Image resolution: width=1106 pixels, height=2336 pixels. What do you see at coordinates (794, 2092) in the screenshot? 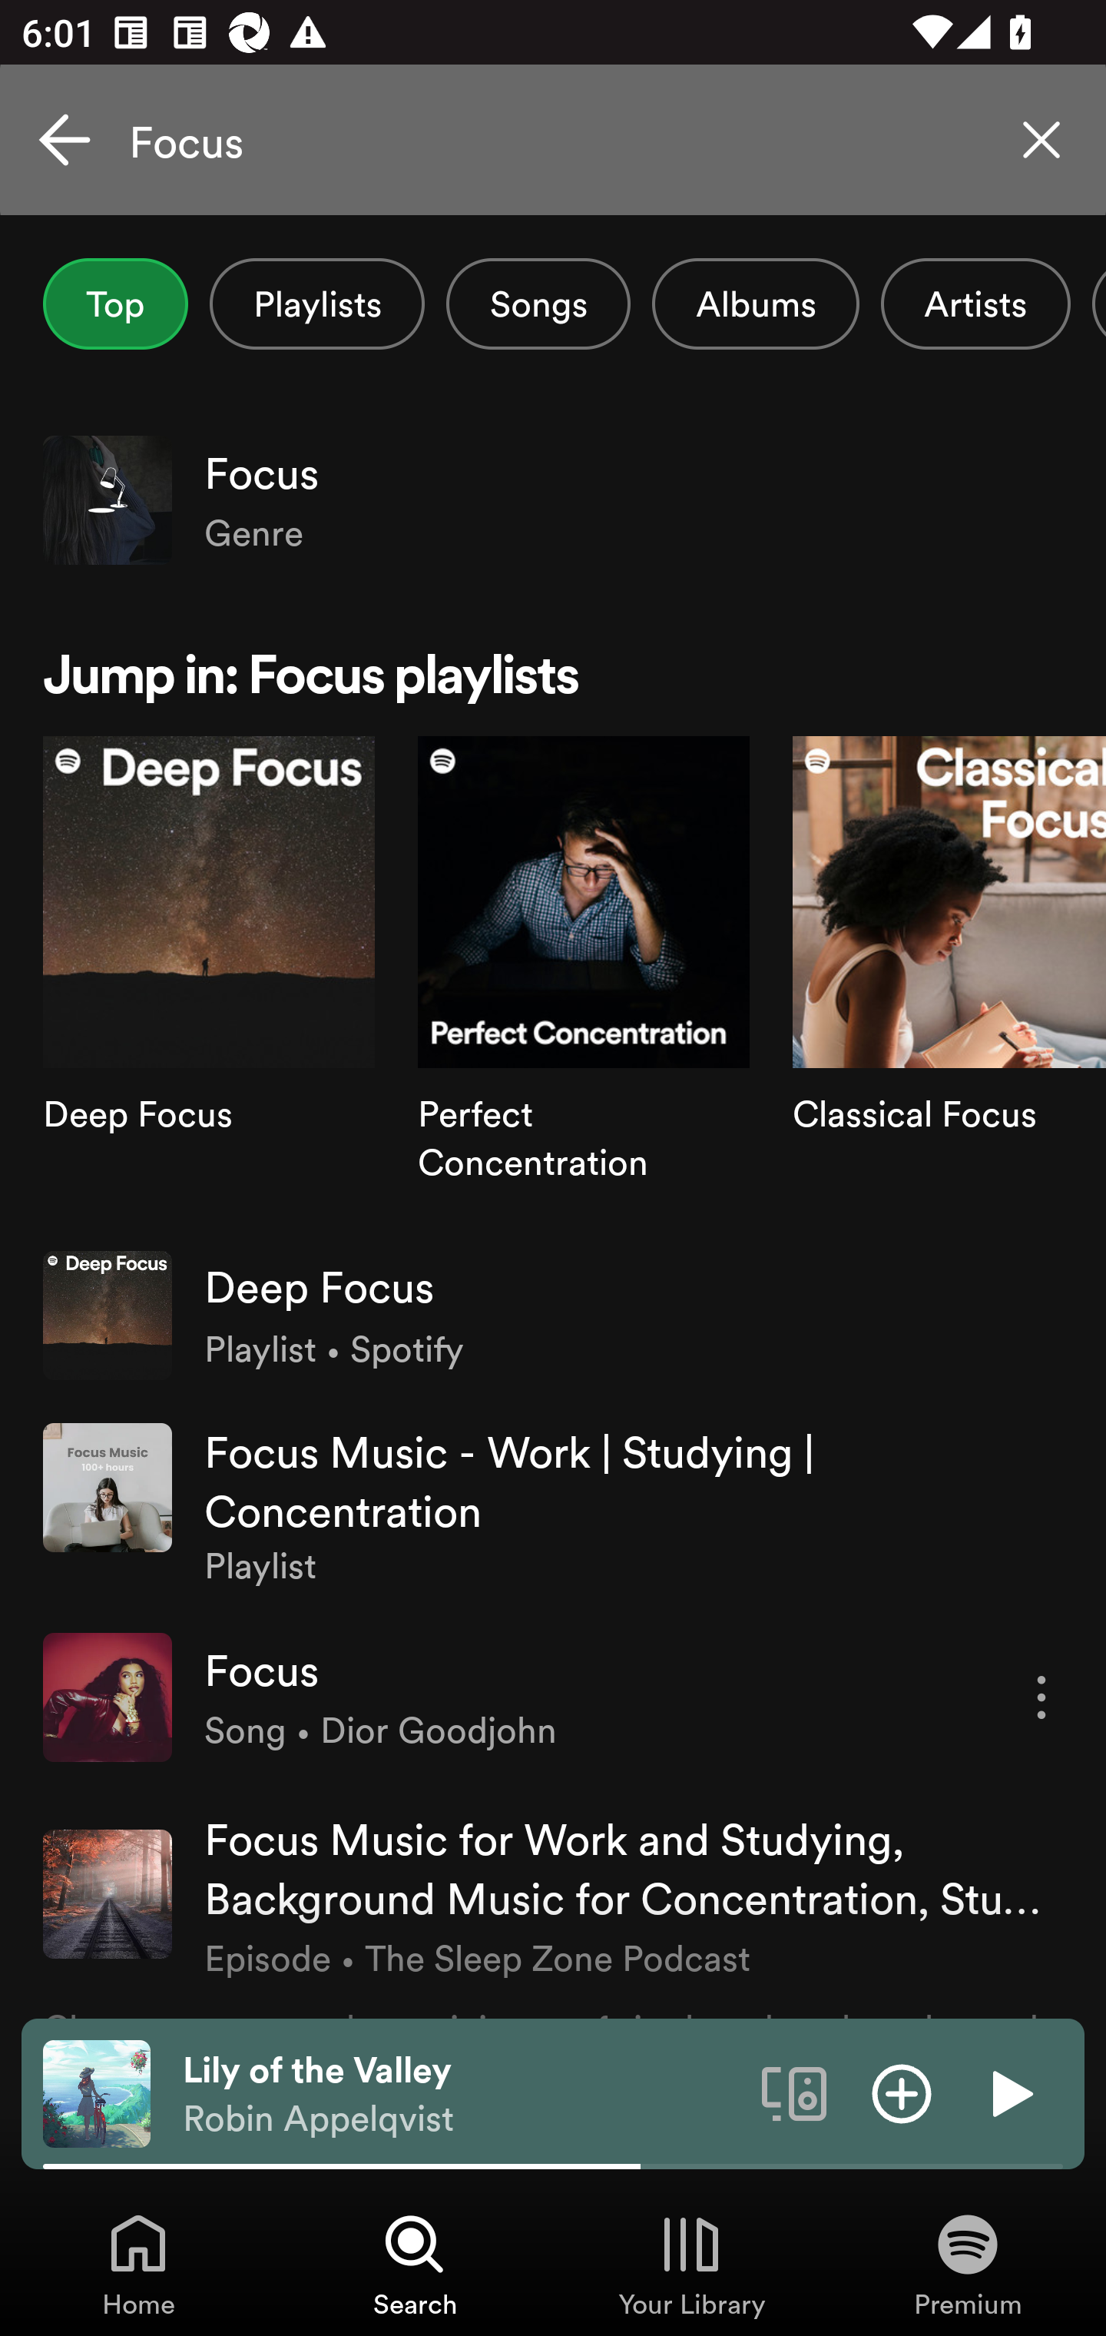
I see `Connect to a device. Opens the devices menu` at bounding box center [794, 2092].